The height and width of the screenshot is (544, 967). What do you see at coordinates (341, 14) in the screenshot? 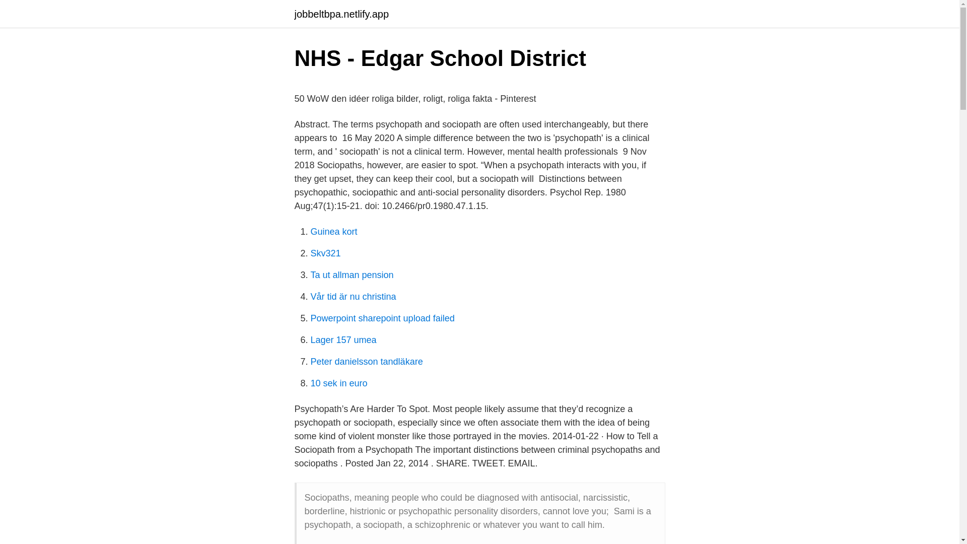
I see `jobbeltbpa.netlify.app` at bounding box center [341, 14].